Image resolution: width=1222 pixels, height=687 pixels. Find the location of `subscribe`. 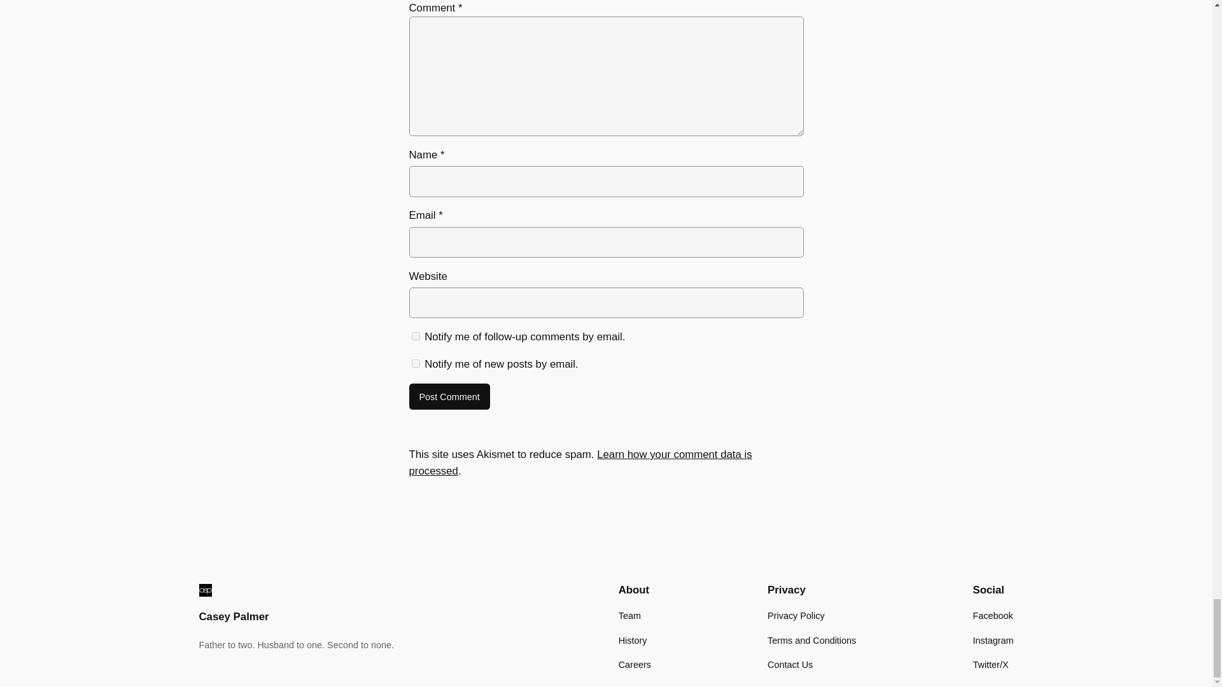

subscribe is located at coordinates (415, 336).